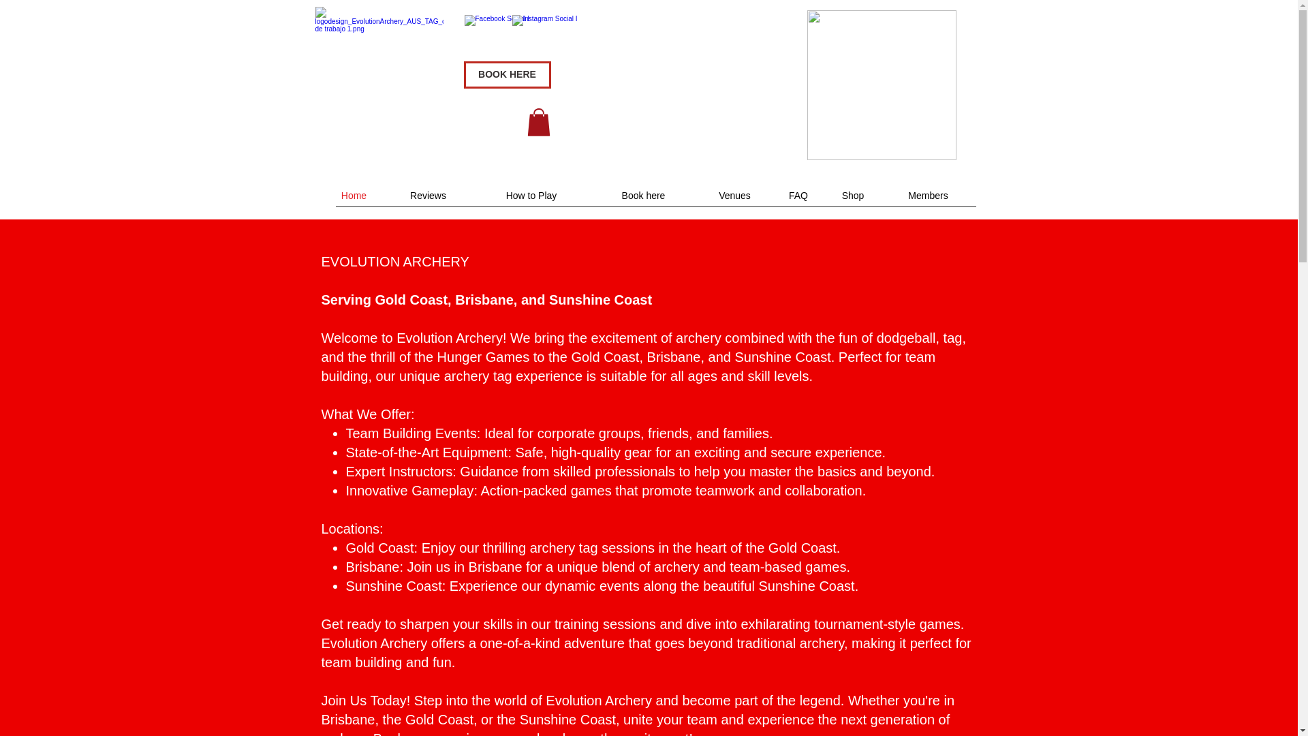 The width and height of the screenshot is (1308, 736). Describe the element at coordinates (928, 195) in the screenshot. I see `Members` at that location.